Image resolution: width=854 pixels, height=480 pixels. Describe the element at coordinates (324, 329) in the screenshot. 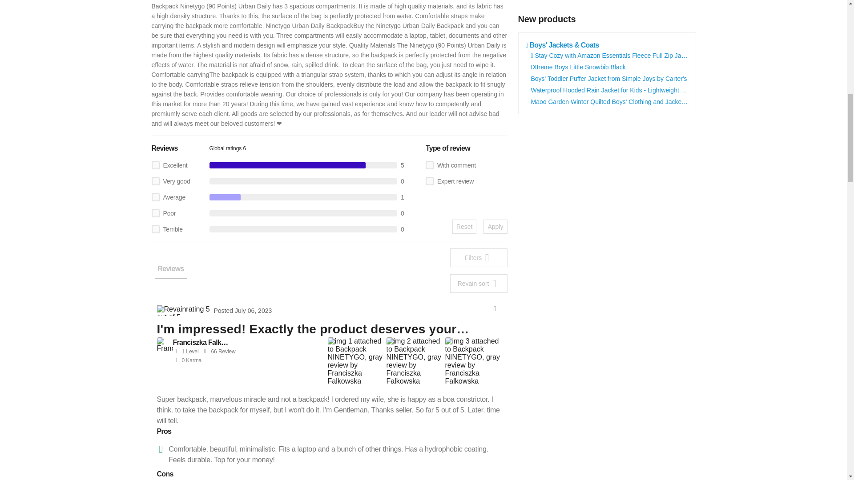

I see `I'm impressed! Exactly the product deserves your attention.` at that location.